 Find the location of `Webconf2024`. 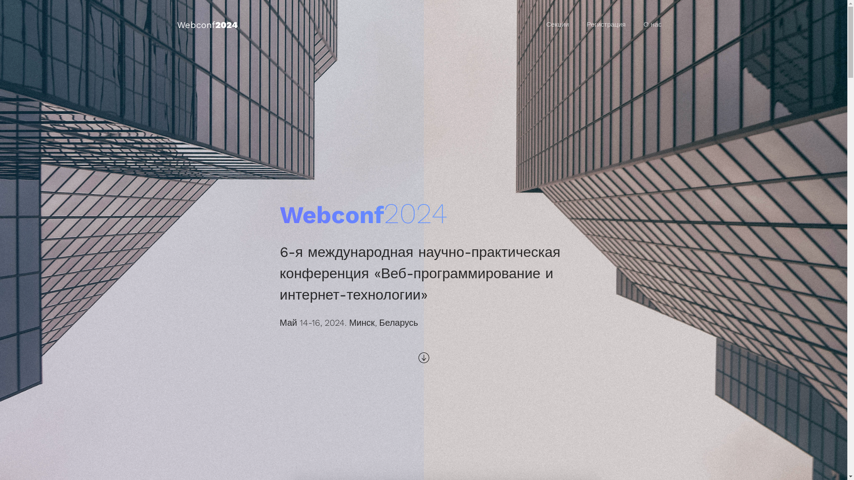

Webconf2024 is located at coordinates (207, 25).